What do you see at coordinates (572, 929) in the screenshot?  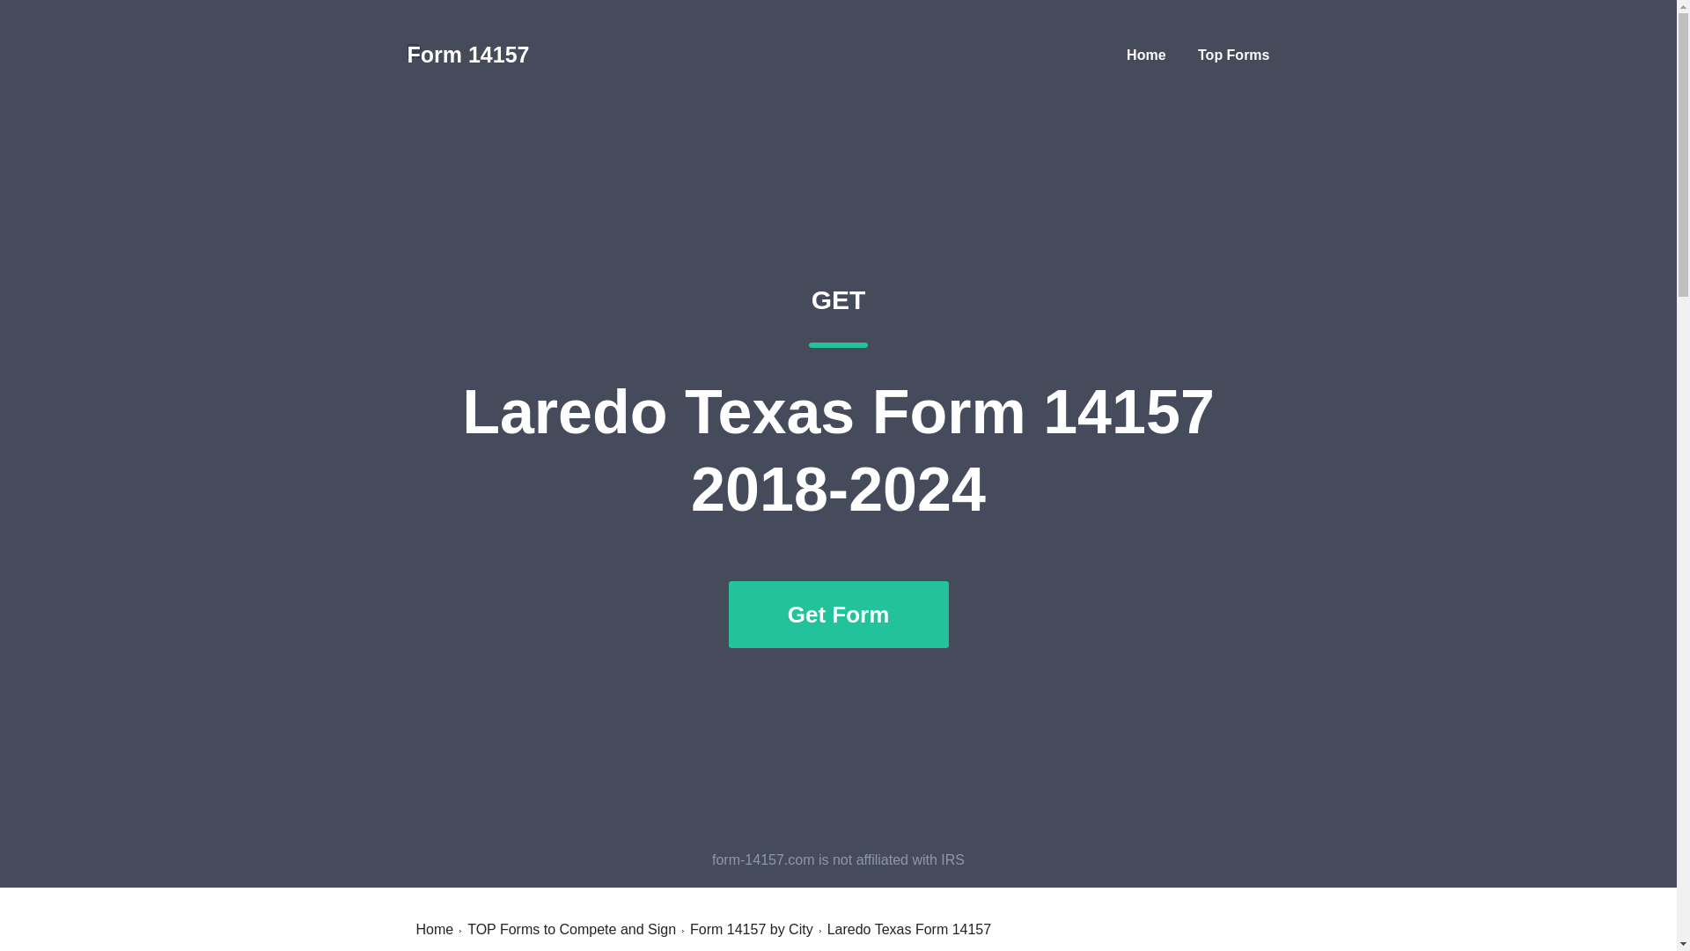 I see `Form 14157` at bounding box center [572, 929].